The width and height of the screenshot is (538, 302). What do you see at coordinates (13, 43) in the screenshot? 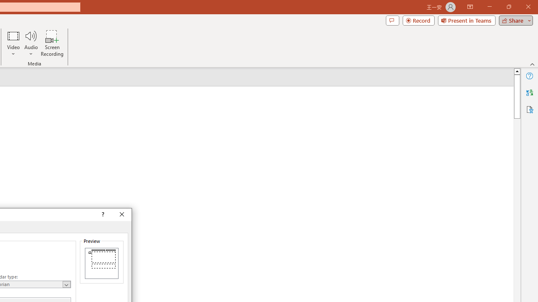
I see `Video` at bounding box center [13, 43].